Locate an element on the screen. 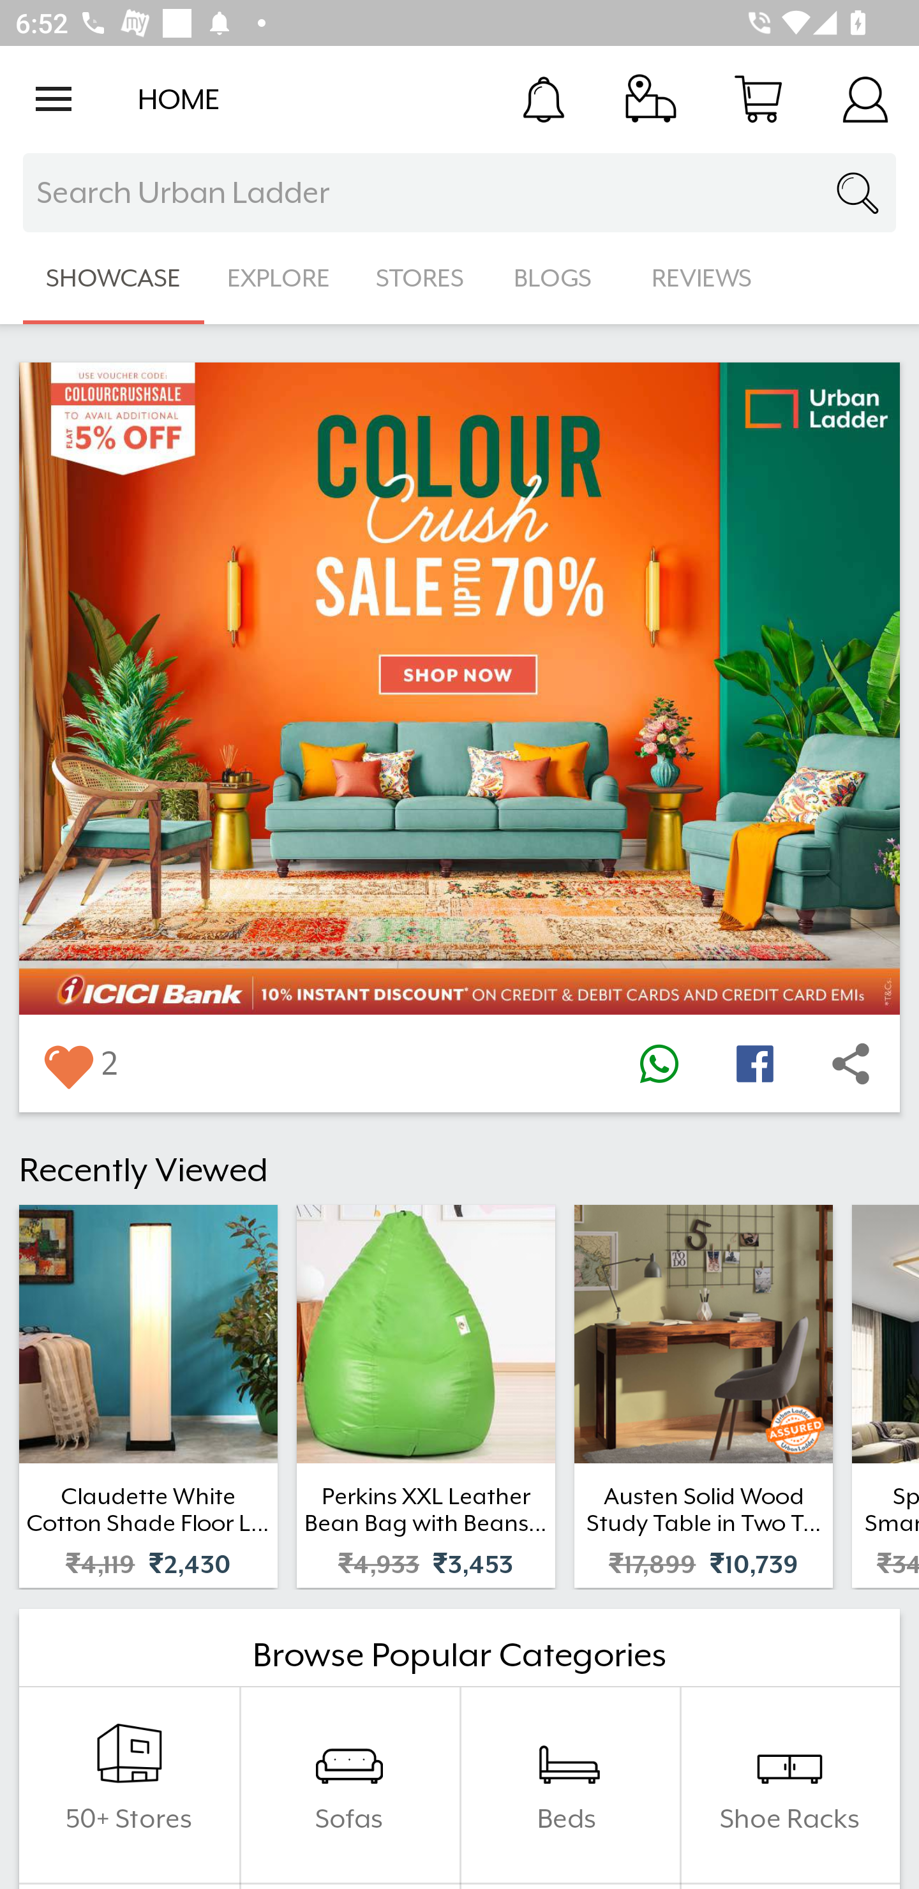  Search Urban Ladder  is located at coordinates (459, 193).